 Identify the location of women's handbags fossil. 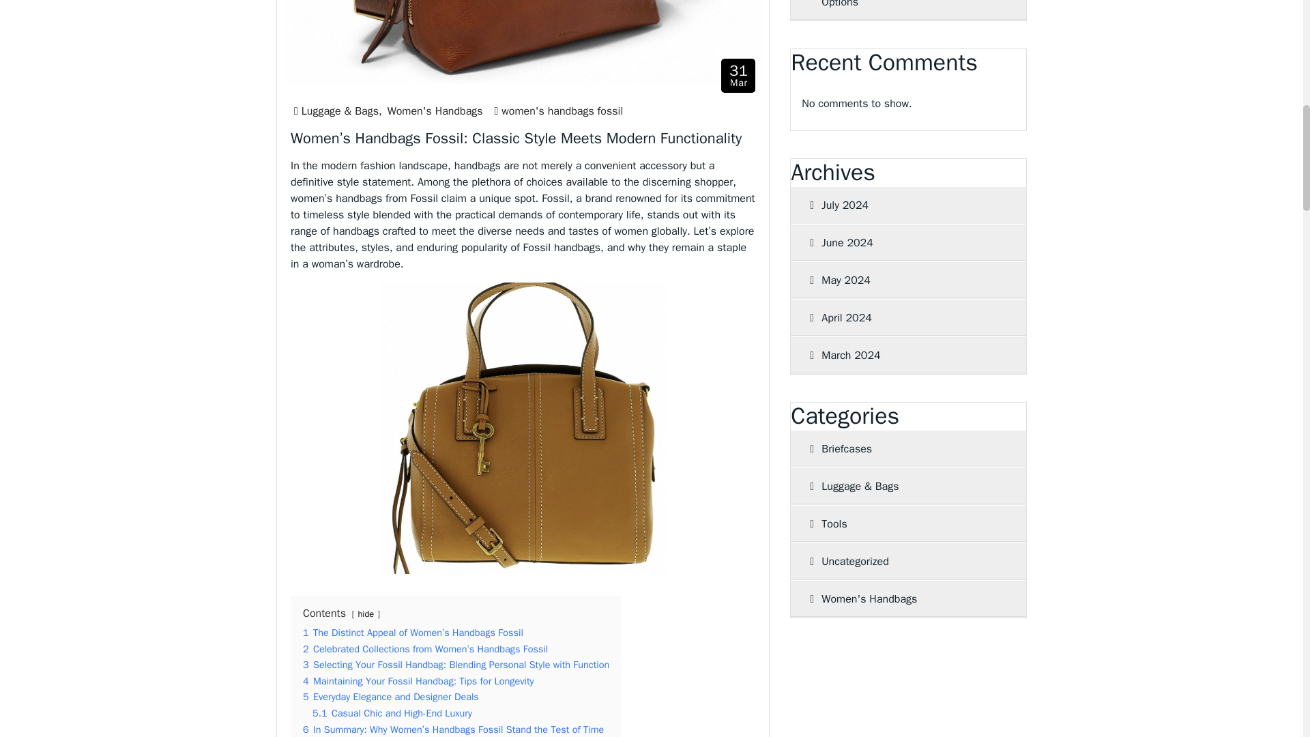
(562, 111).